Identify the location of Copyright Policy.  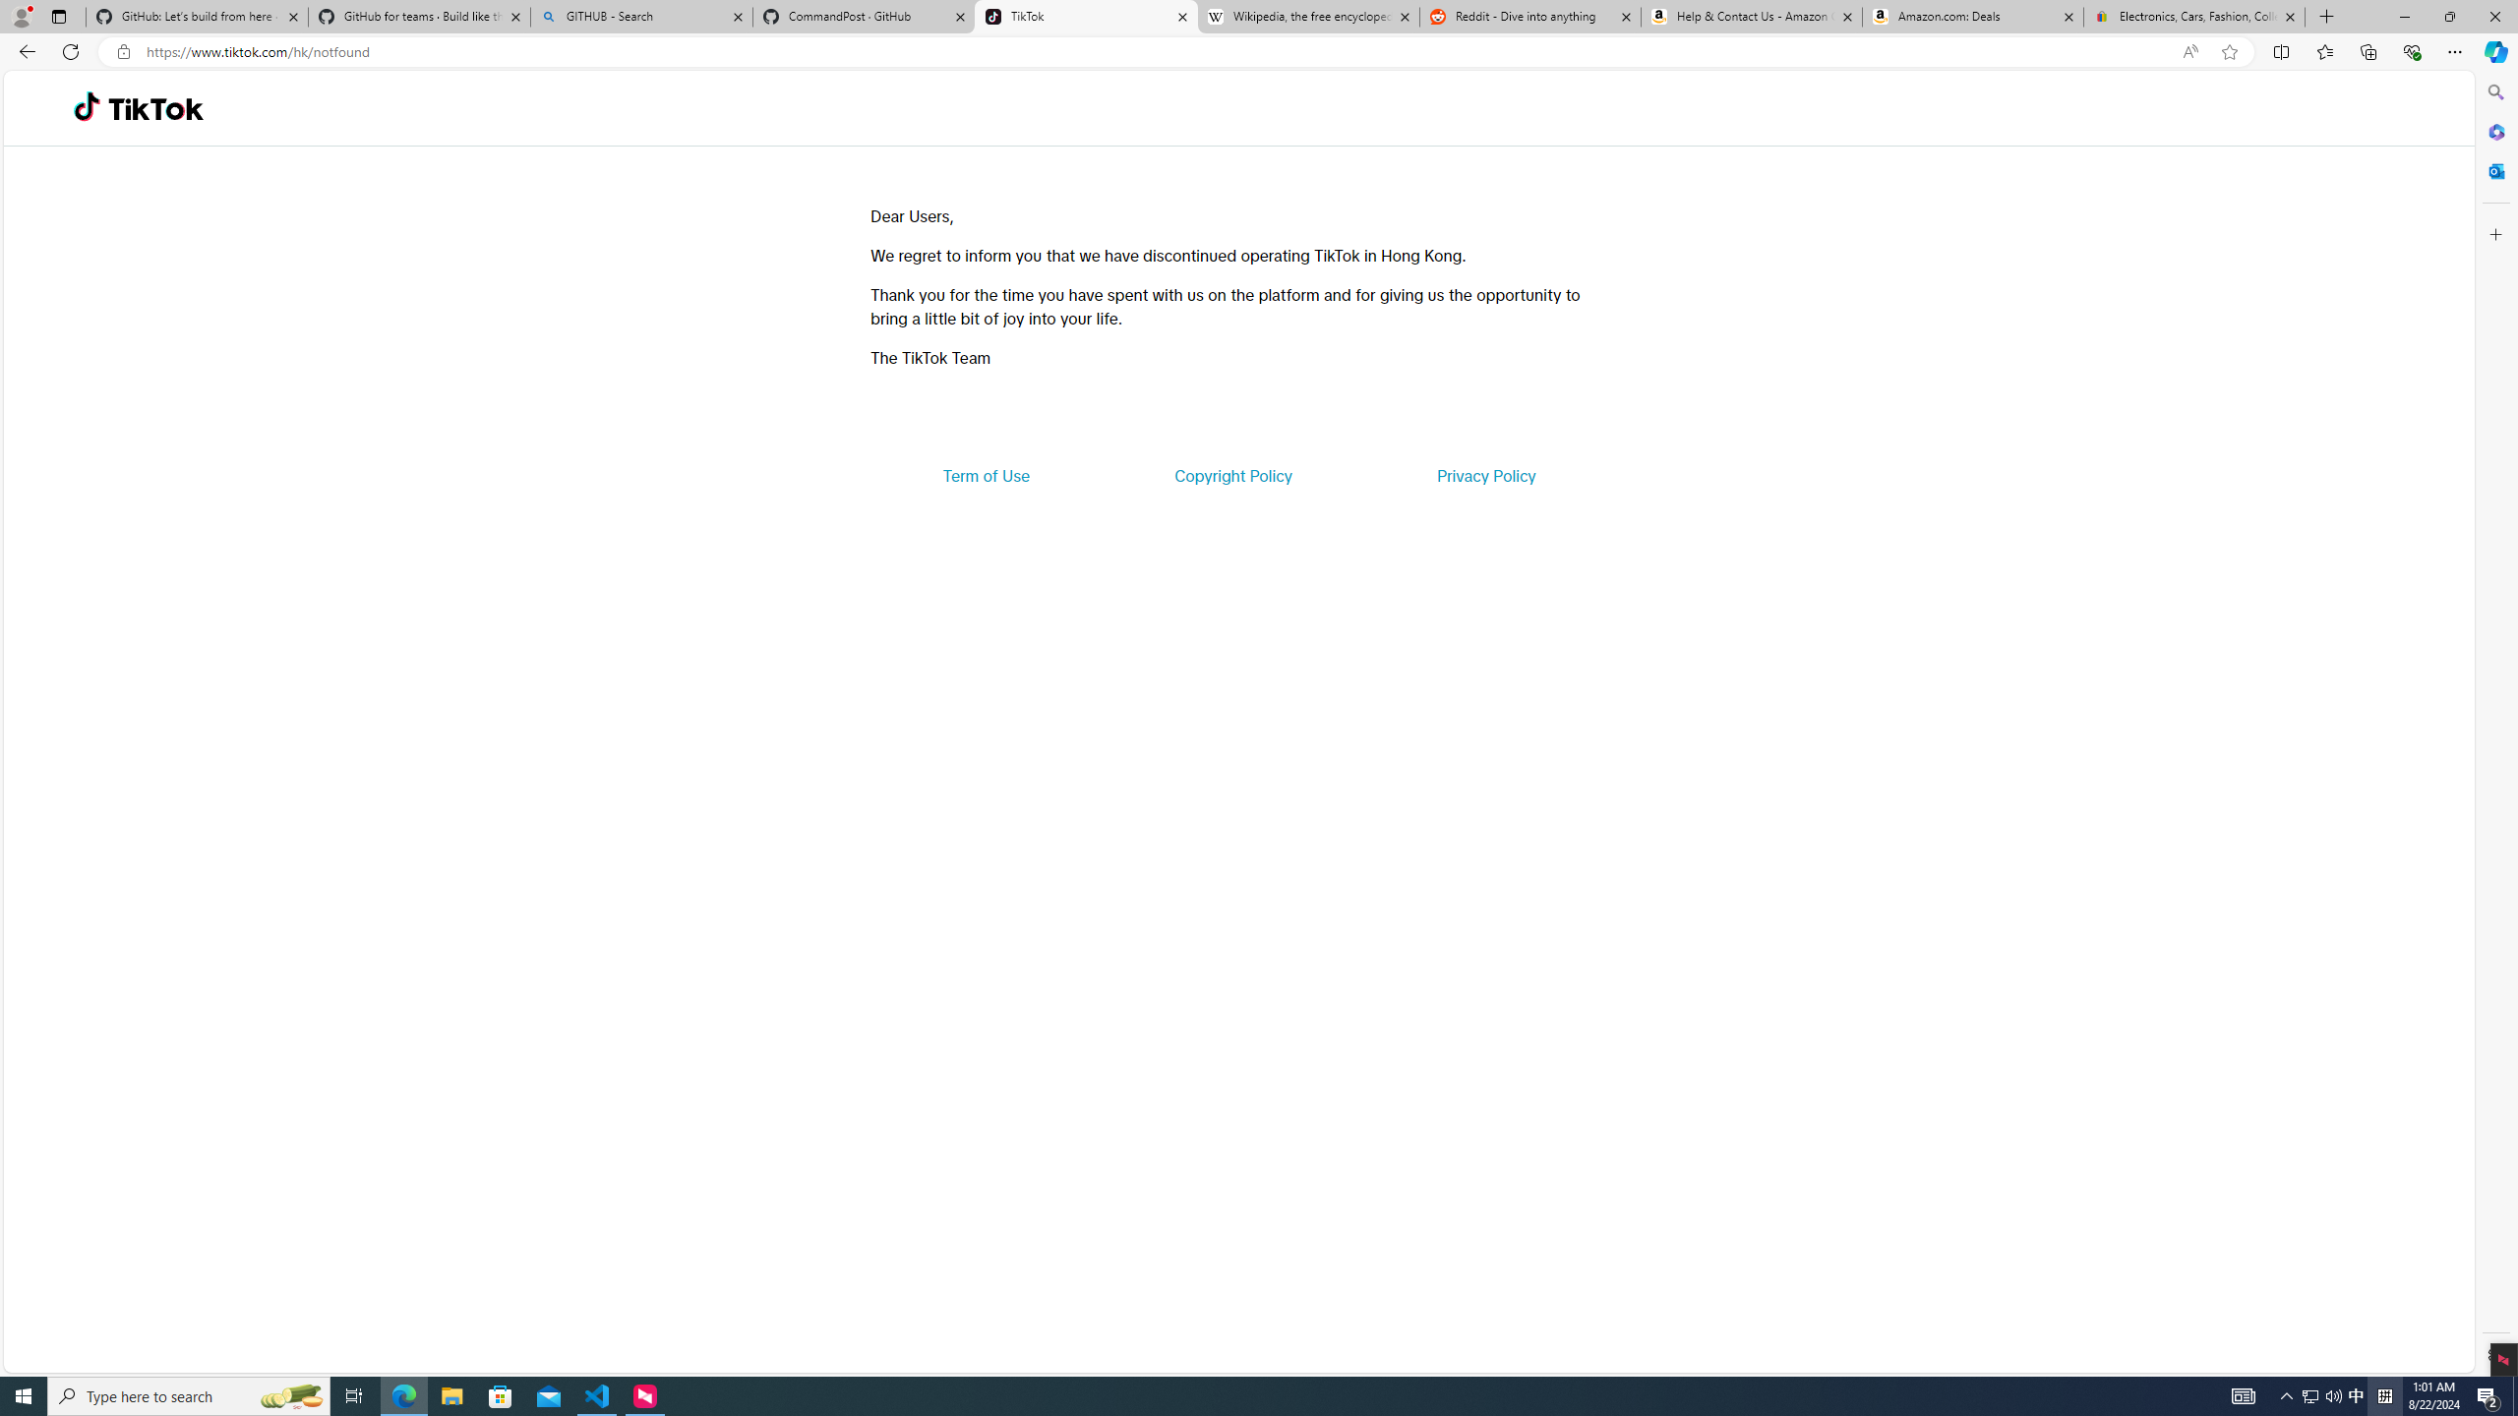
(1231, 476).